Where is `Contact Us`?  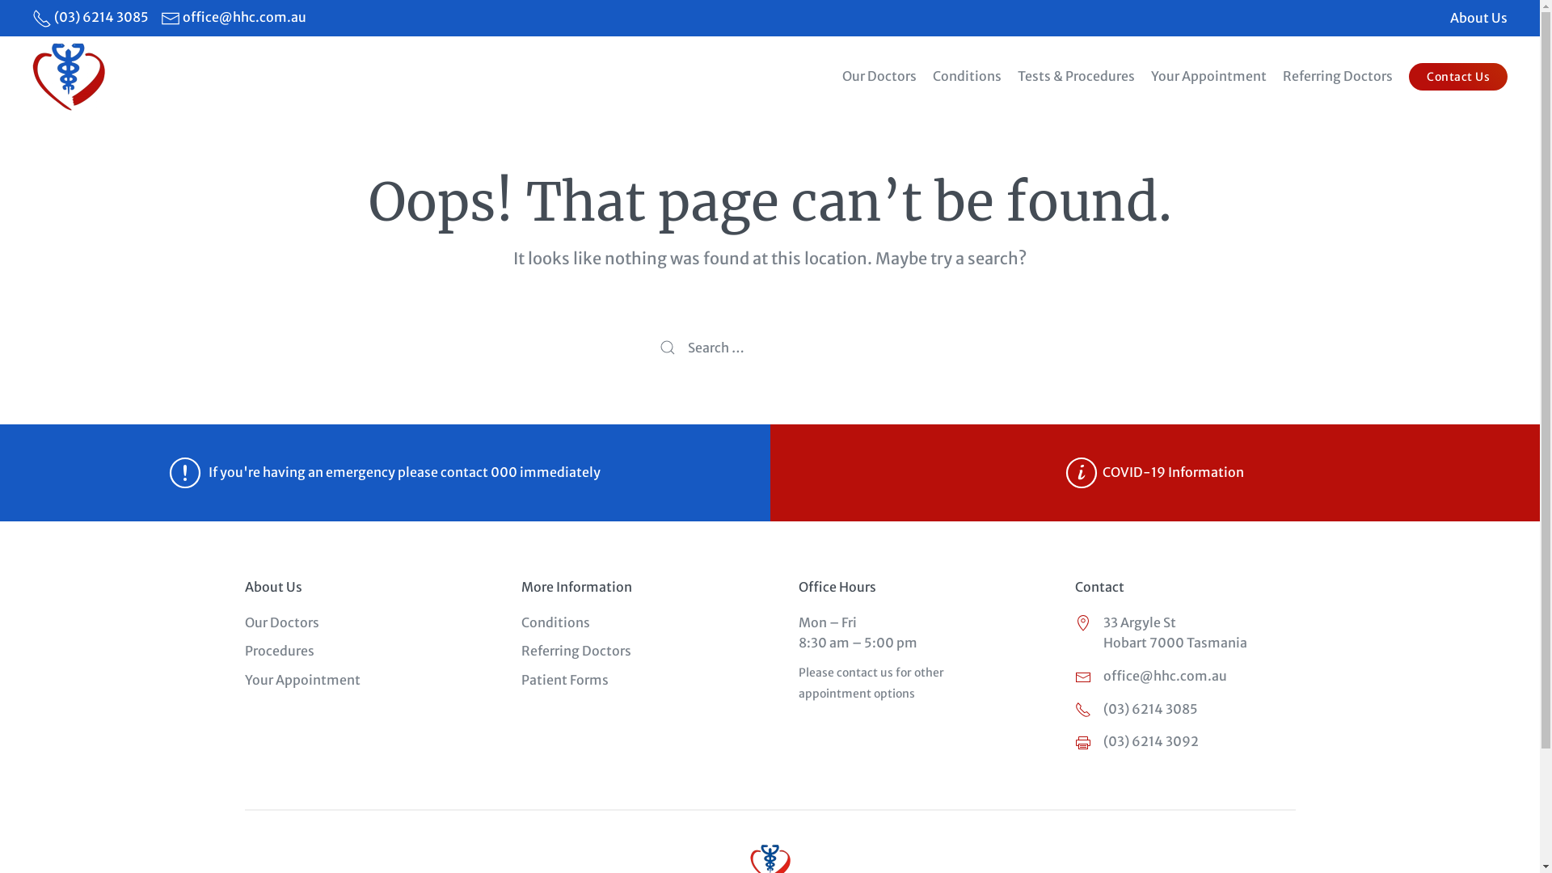
Contact Us is located at coordinates (1458, 76).